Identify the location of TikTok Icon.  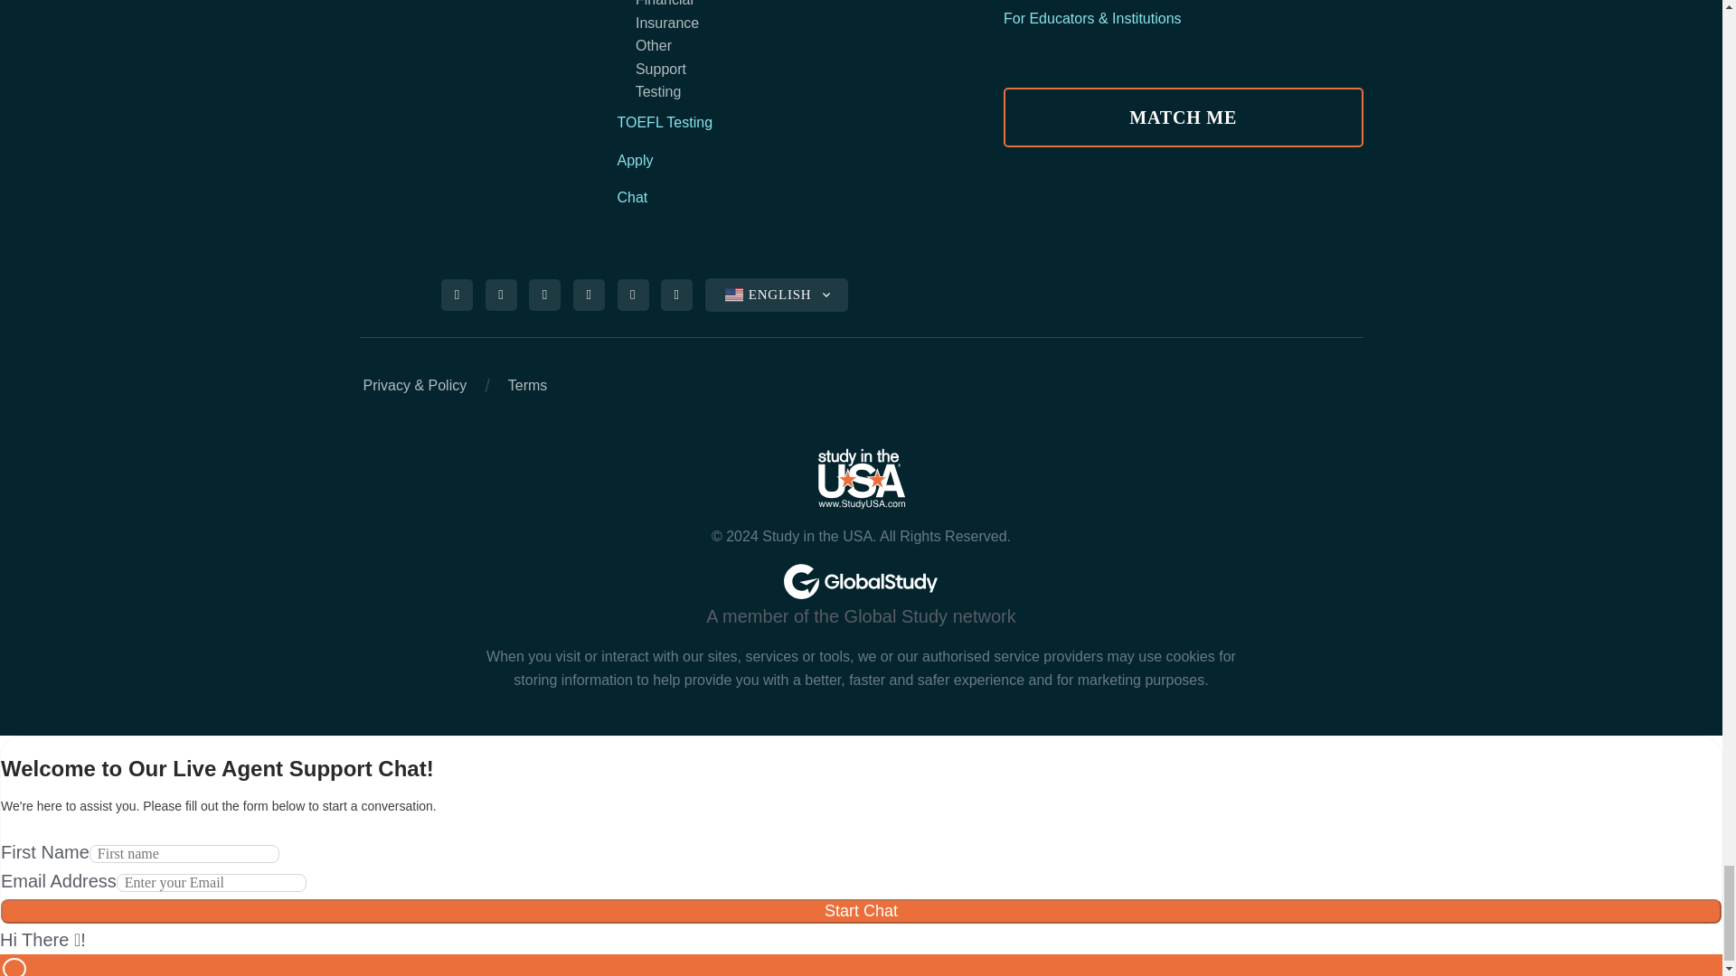
(589, 295).